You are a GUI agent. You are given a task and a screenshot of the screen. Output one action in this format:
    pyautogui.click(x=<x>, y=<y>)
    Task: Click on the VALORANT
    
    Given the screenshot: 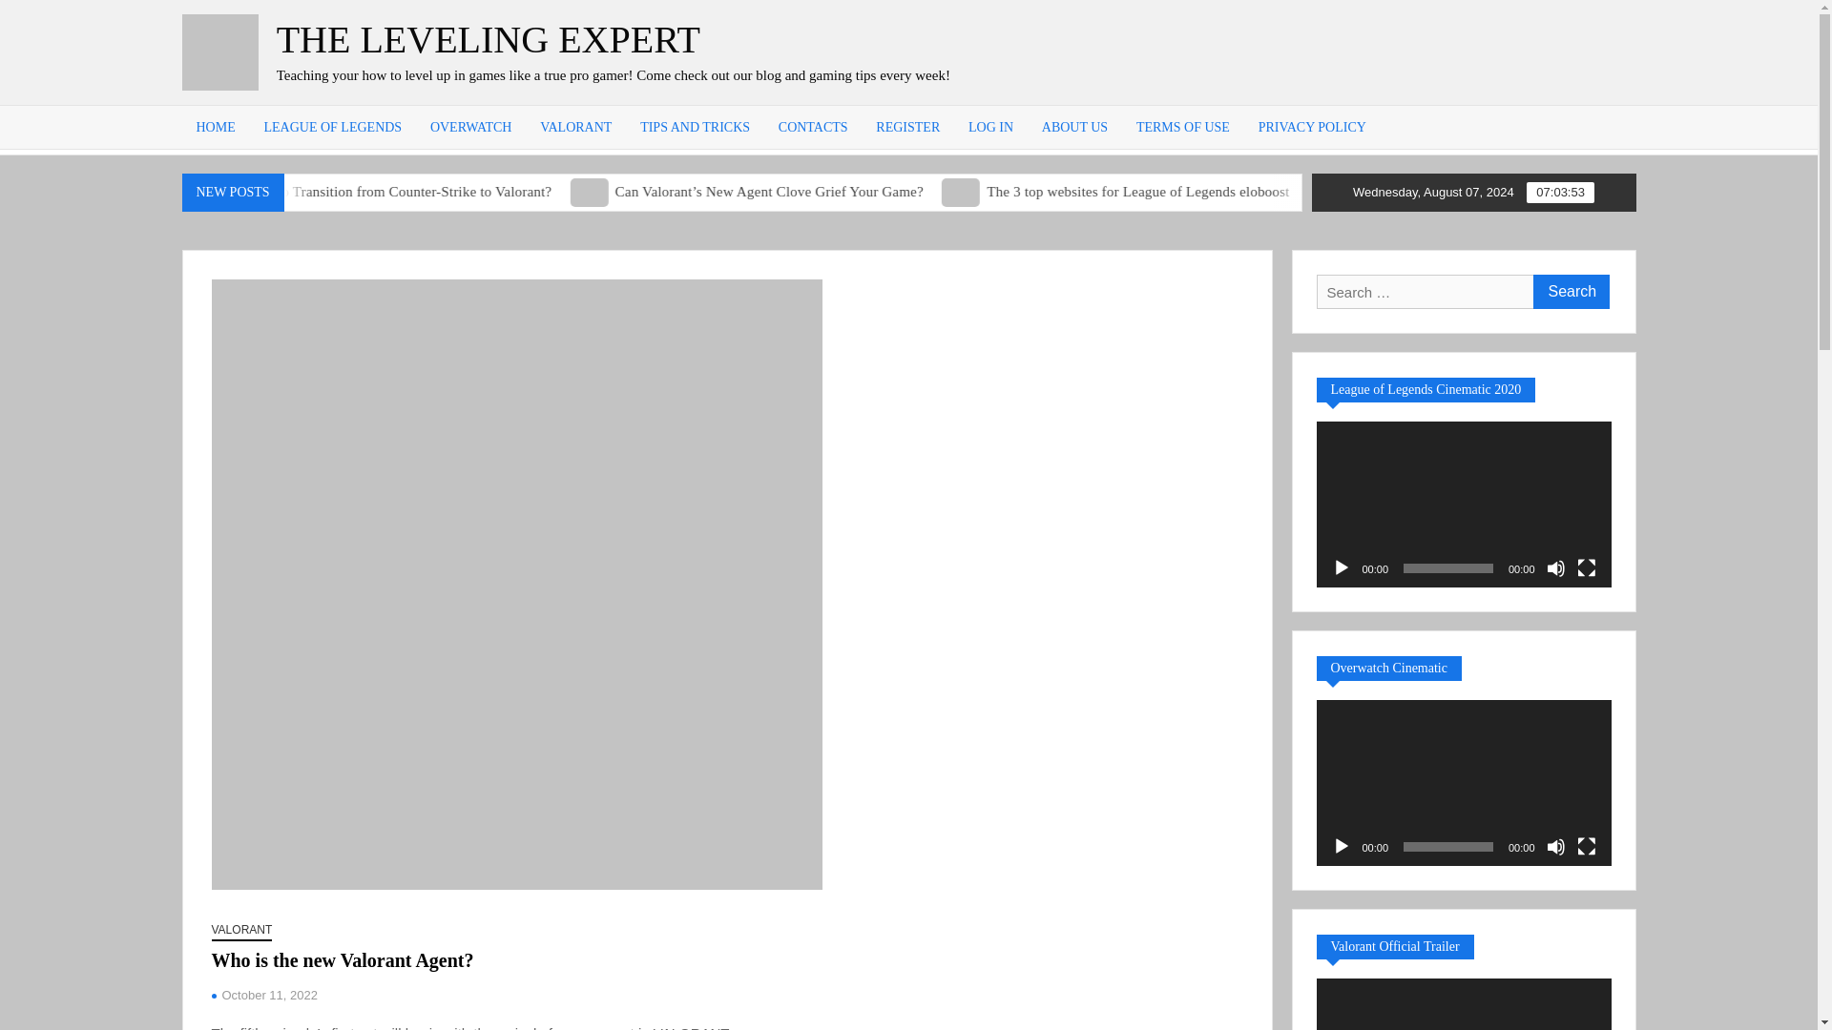 What is the action you would take?
    pyautogui.click(x=576, y=127)
    